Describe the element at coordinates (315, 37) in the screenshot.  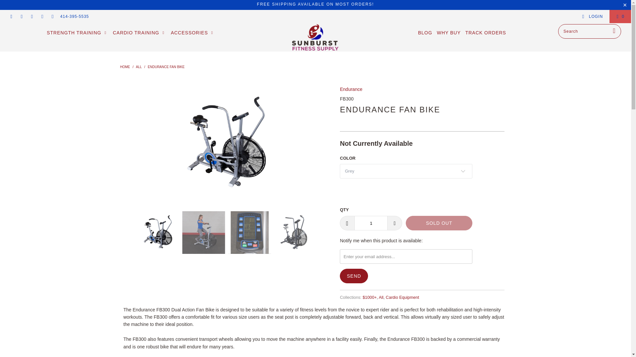
I see `Sunburst Fitness Supply` at that location.